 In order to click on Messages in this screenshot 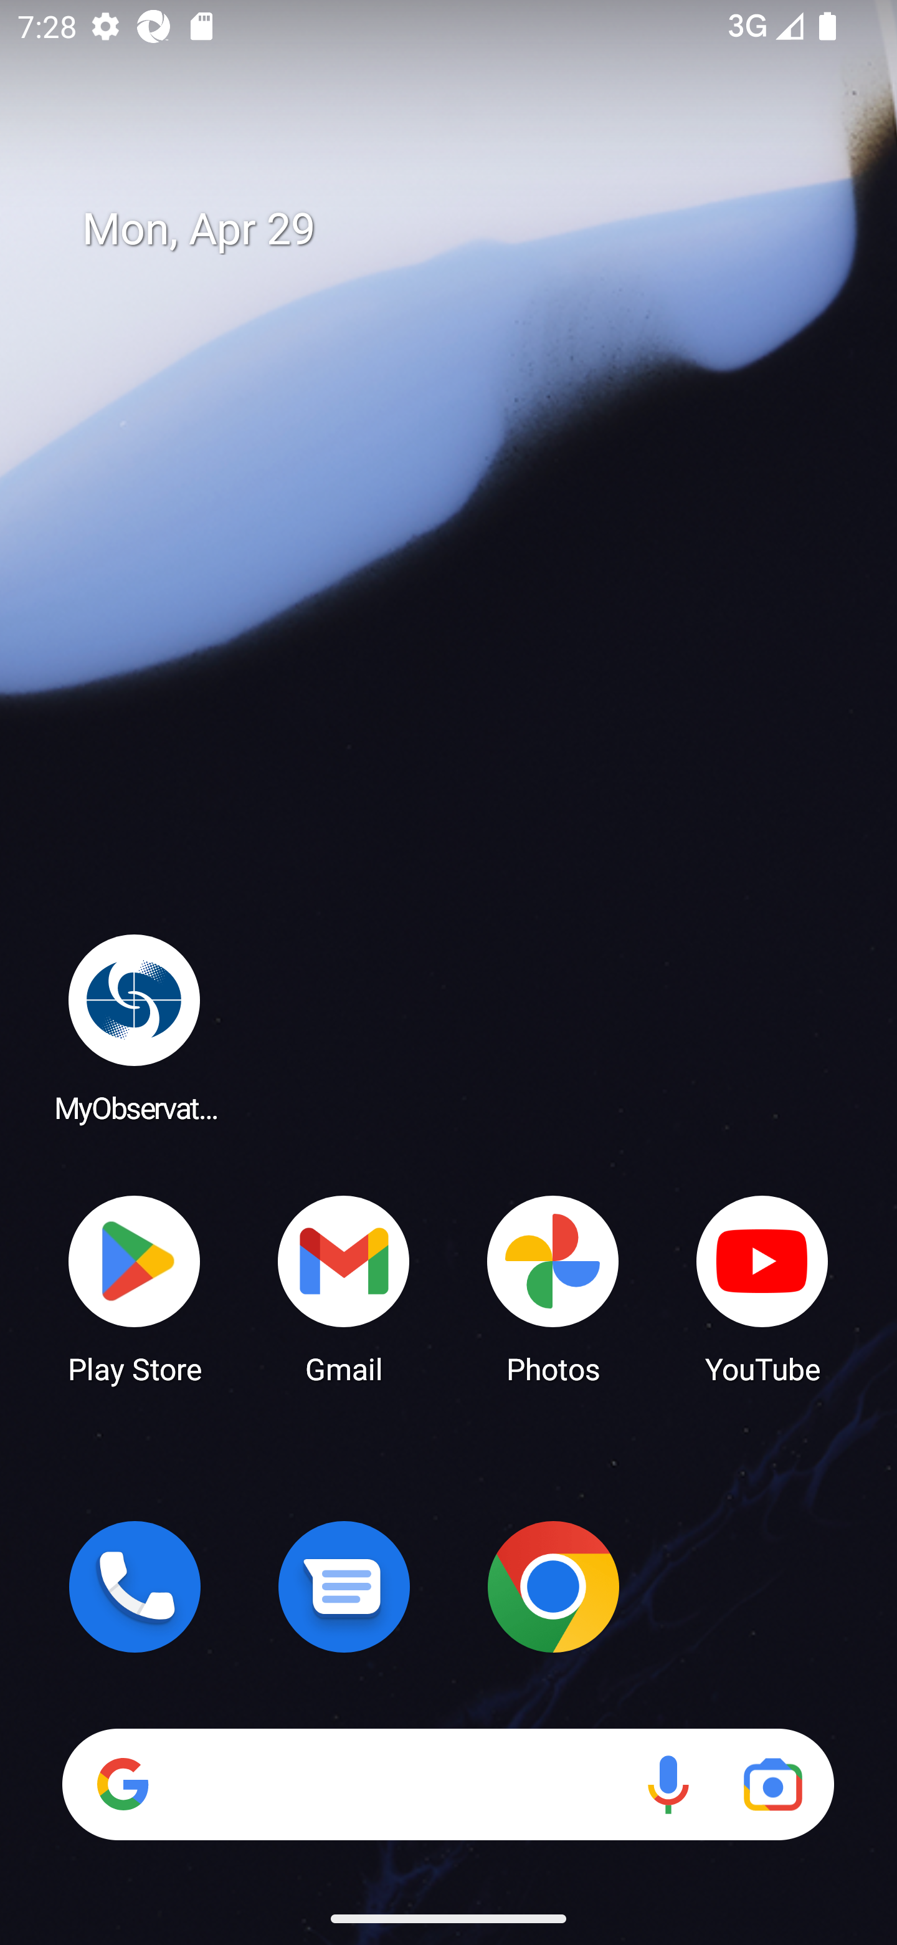, I will do `click(344, 1587)`.